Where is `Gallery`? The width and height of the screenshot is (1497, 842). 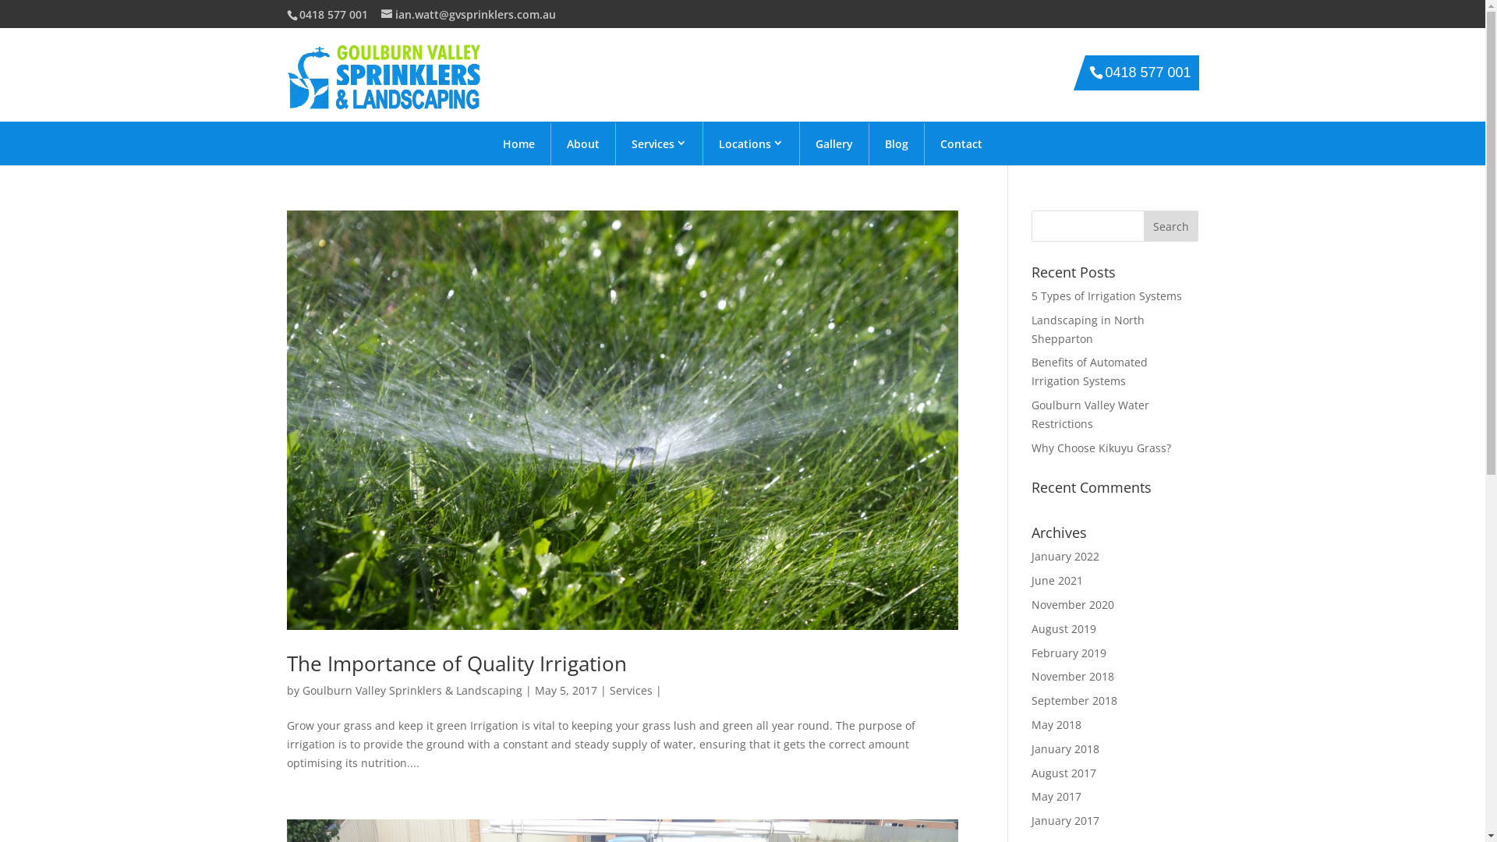 Gallery is located at coordinates (834, 144).